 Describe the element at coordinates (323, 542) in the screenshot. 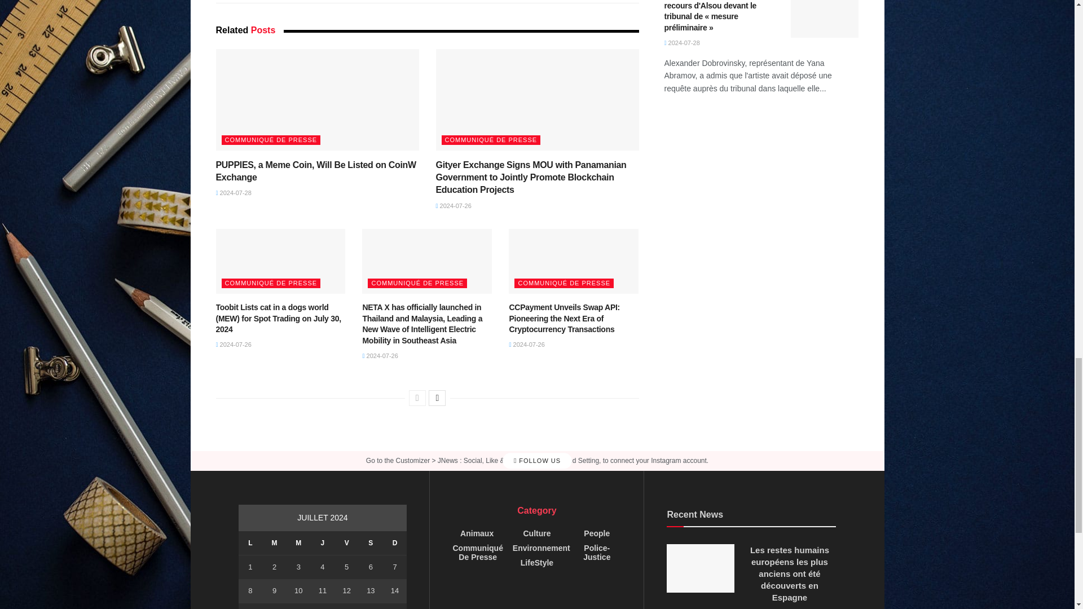

I see `jeudi` at that location.